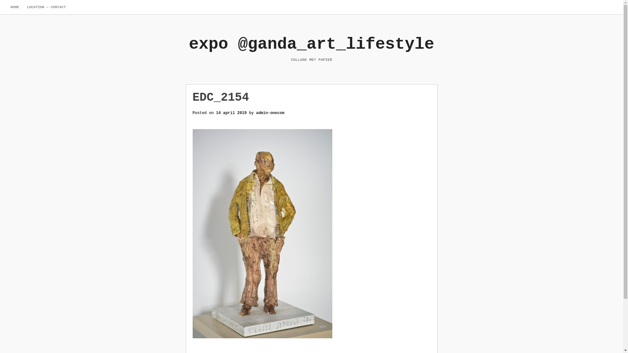 The width and height of the screenshot is (628, 353). Describe the element at coordinates (311, 44) in the screenshot. I see `expo @ganda_art_lifestyle` at that location.